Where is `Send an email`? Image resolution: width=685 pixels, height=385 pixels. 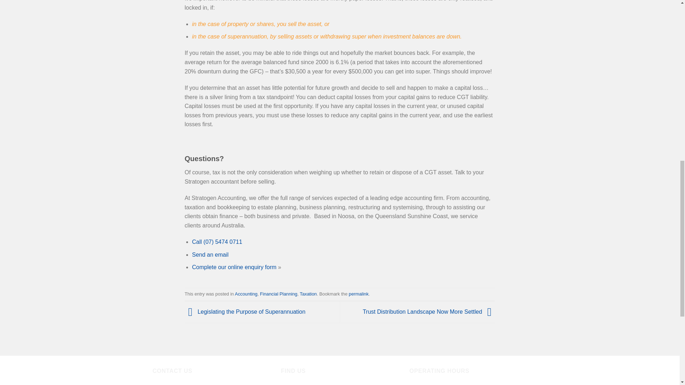 Send an email is located at coordinates (210, 255).